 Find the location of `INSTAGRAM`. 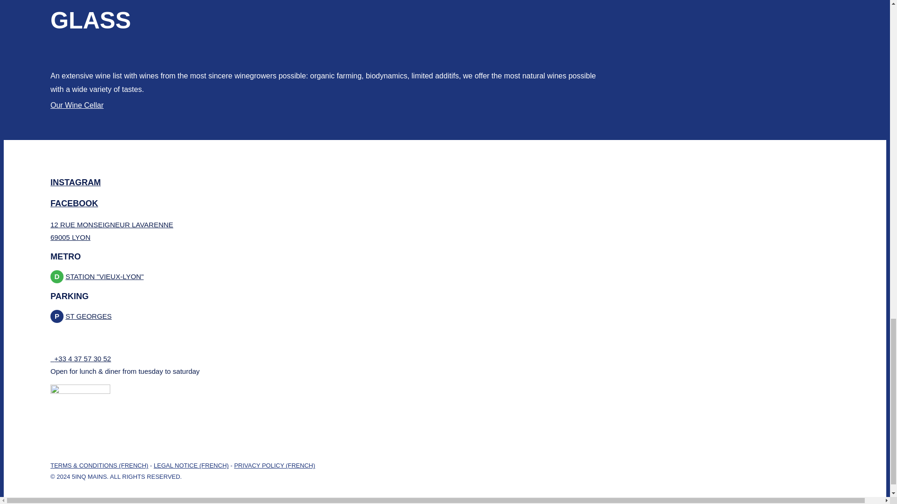

INSTAGRAM is located at coordinates (75, 182).